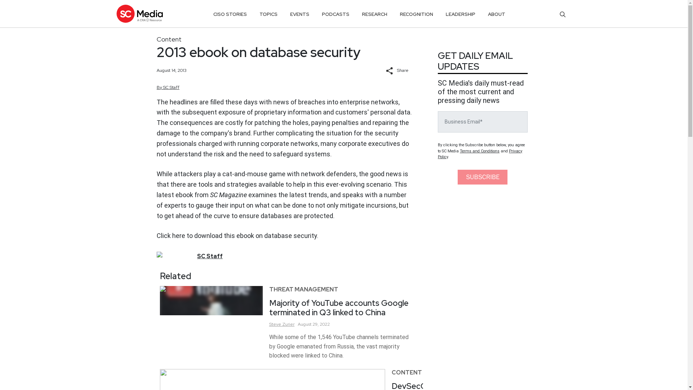 This screenshot has width=693, height=390. Describe the element at coordinates (461, 14) in the screenshot. I see `LEADERSHIP` at that location.